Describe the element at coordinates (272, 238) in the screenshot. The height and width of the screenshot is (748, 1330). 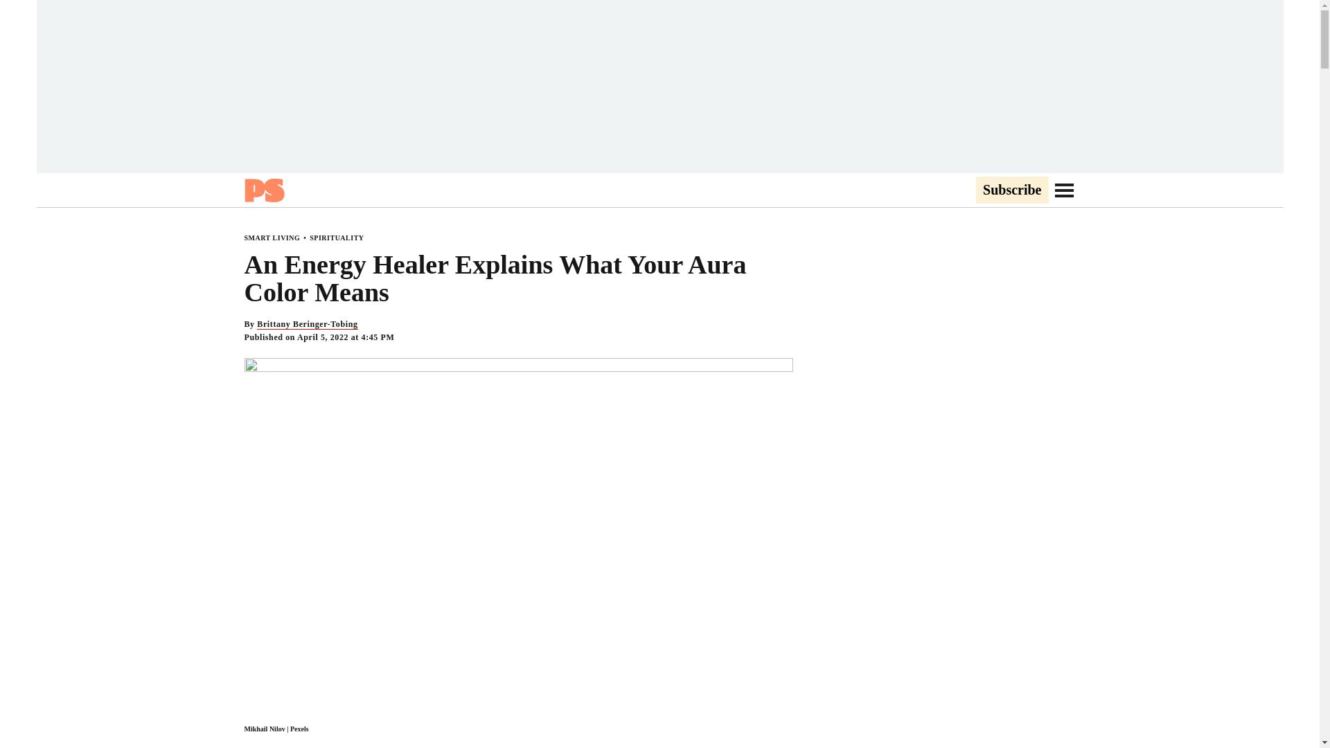
I see `SMART LIVING` at that location.